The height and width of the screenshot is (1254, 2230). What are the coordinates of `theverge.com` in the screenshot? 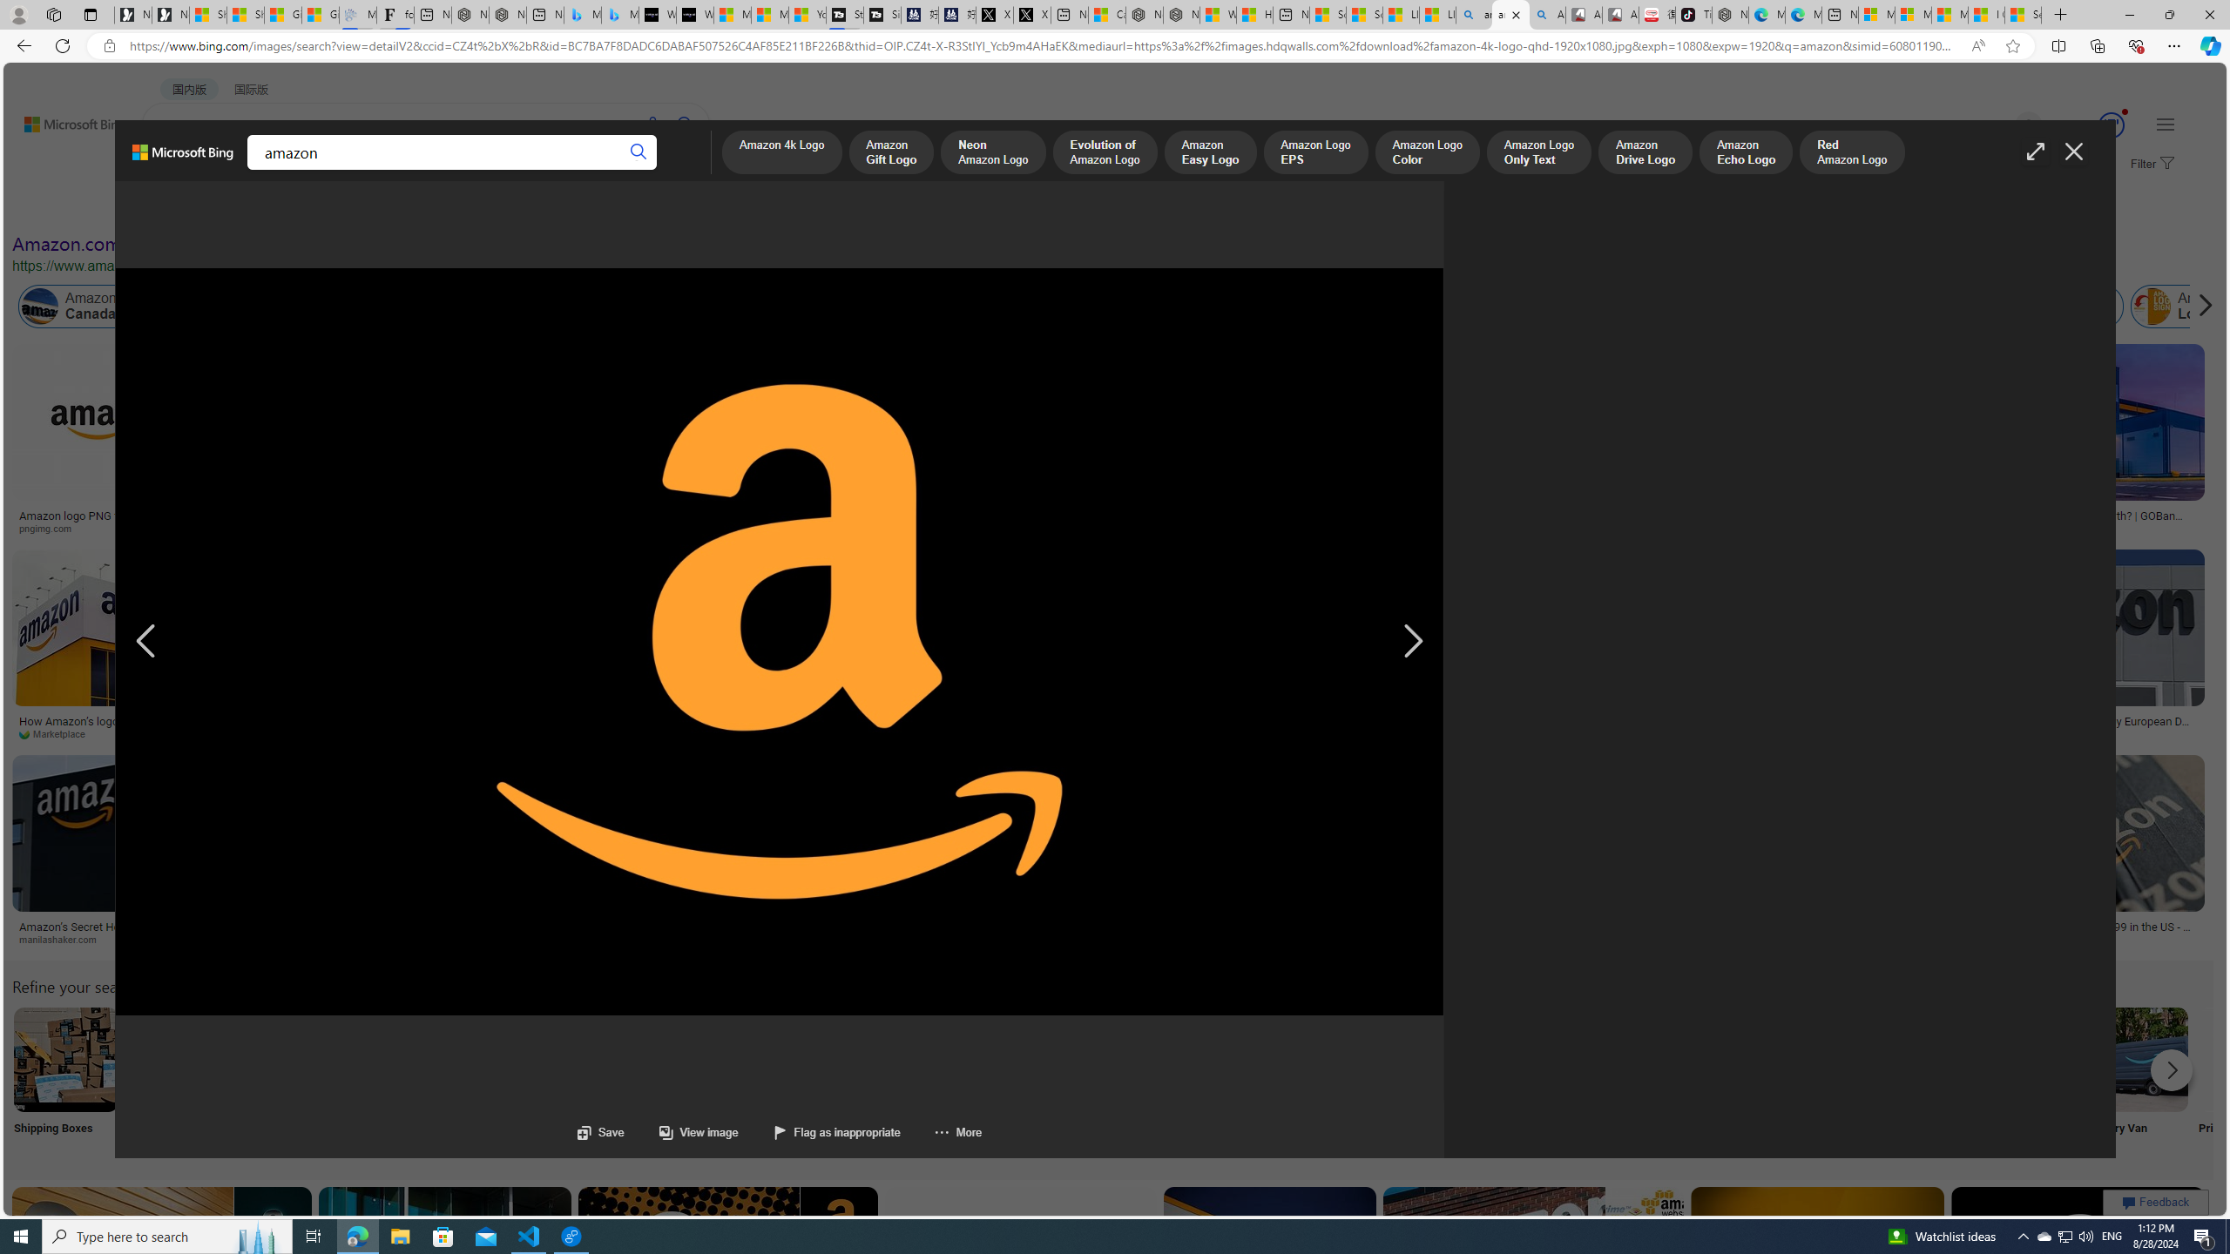 It's located at (1982, 939).